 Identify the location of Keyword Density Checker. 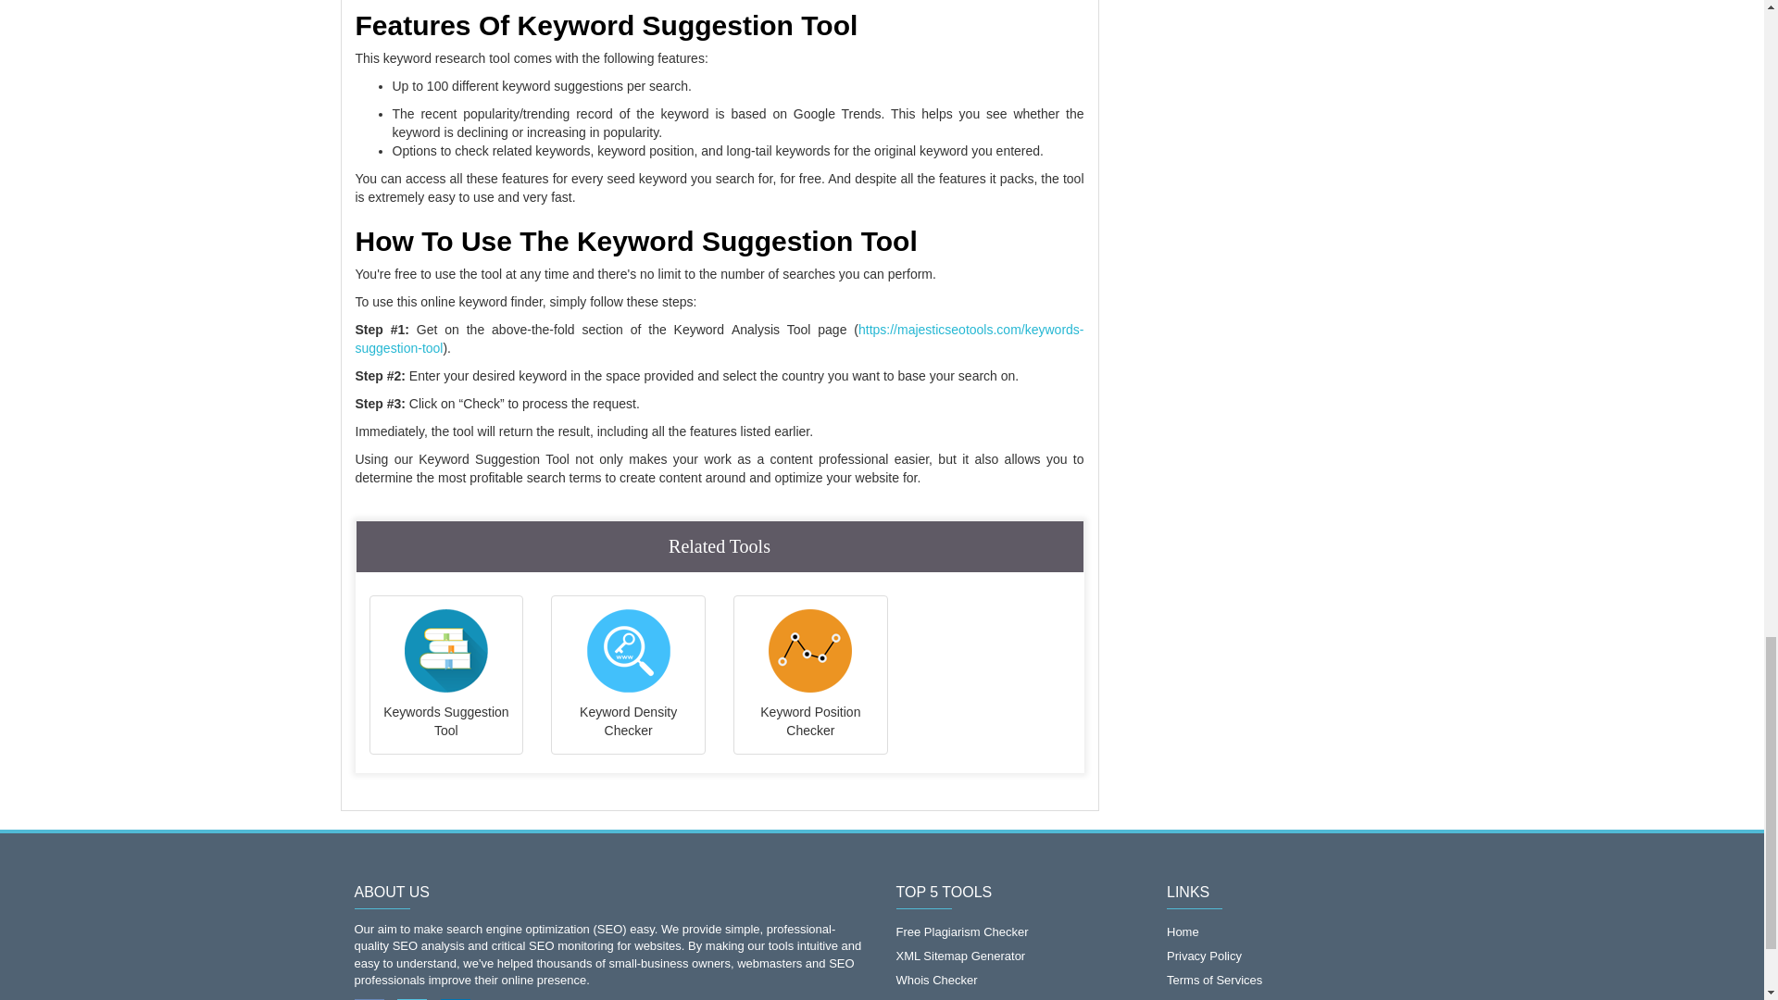
(628, 674).